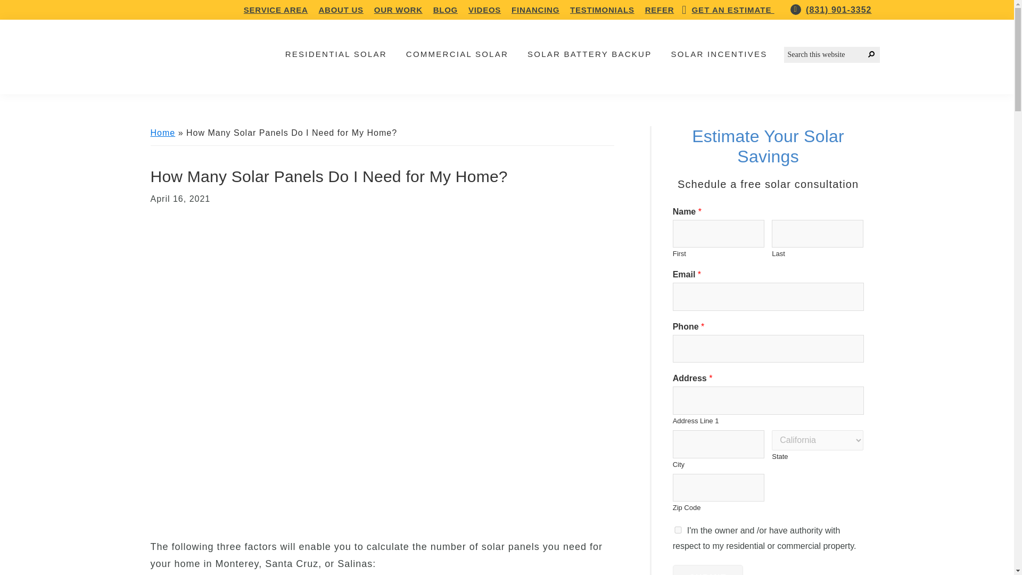  What do you see at coordinates (603, 10) in the screenshot?
I see `TESTIMONIALS` at bounding box center [603, 10].